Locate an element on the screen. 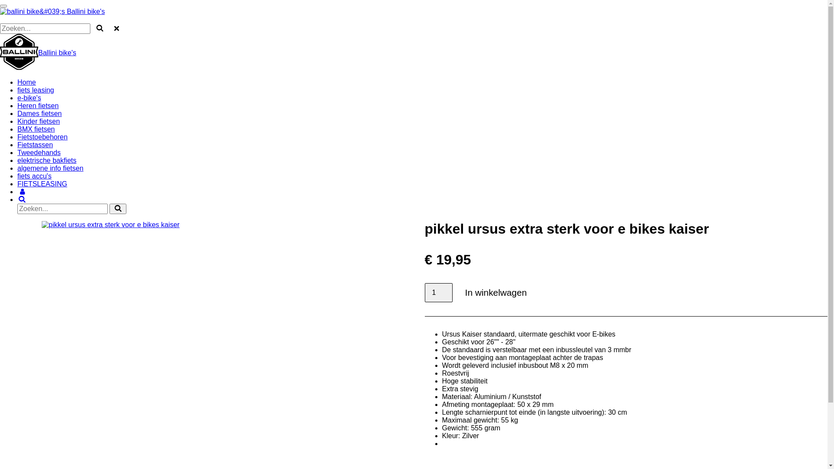 The height and width of the screenshot is (469, 834). Heren fietsen is located at coordinates (38, 106).